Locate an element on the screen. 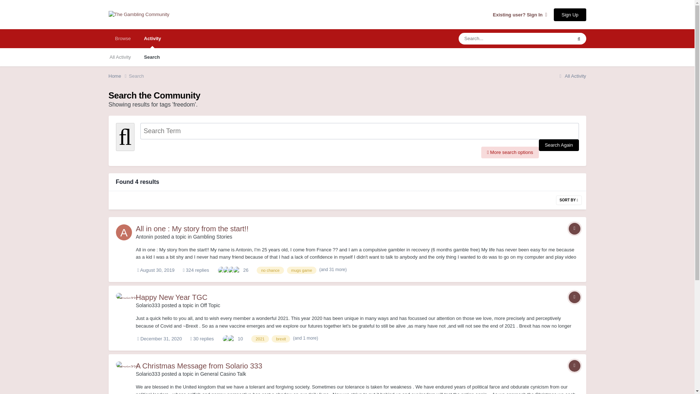 The height and width of the screenshot is (394, 700). Search is located at coordinates (152, 57).